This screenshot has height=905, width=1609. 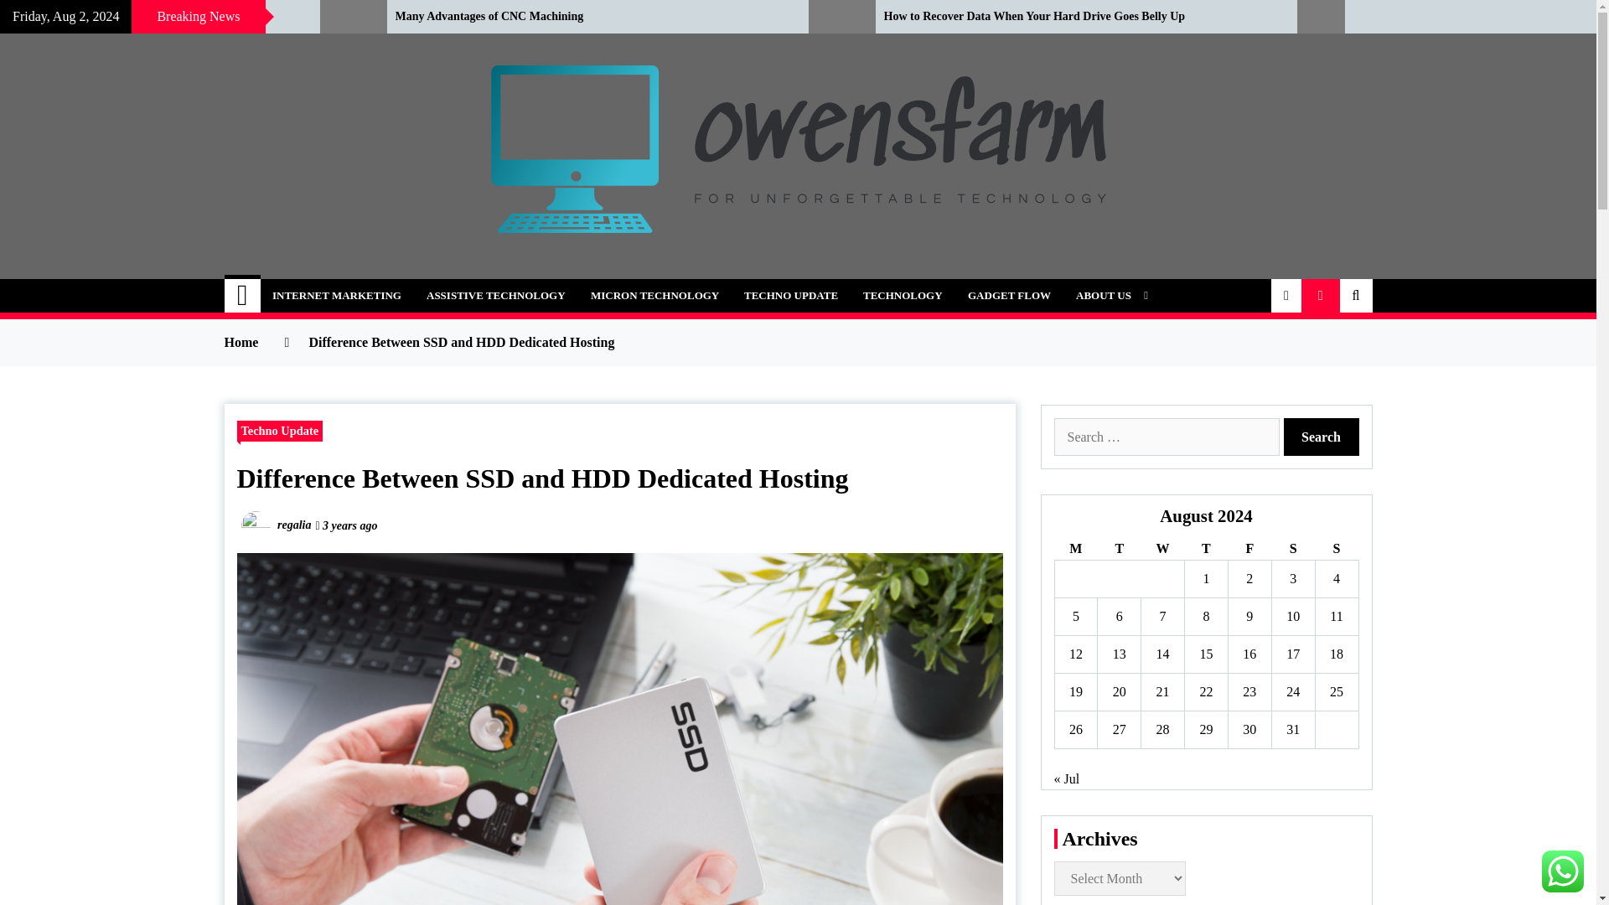 What do you see at coordinates (1322, 437) in the screenshot?
I see `Search` at bounding box center [1322, 437].